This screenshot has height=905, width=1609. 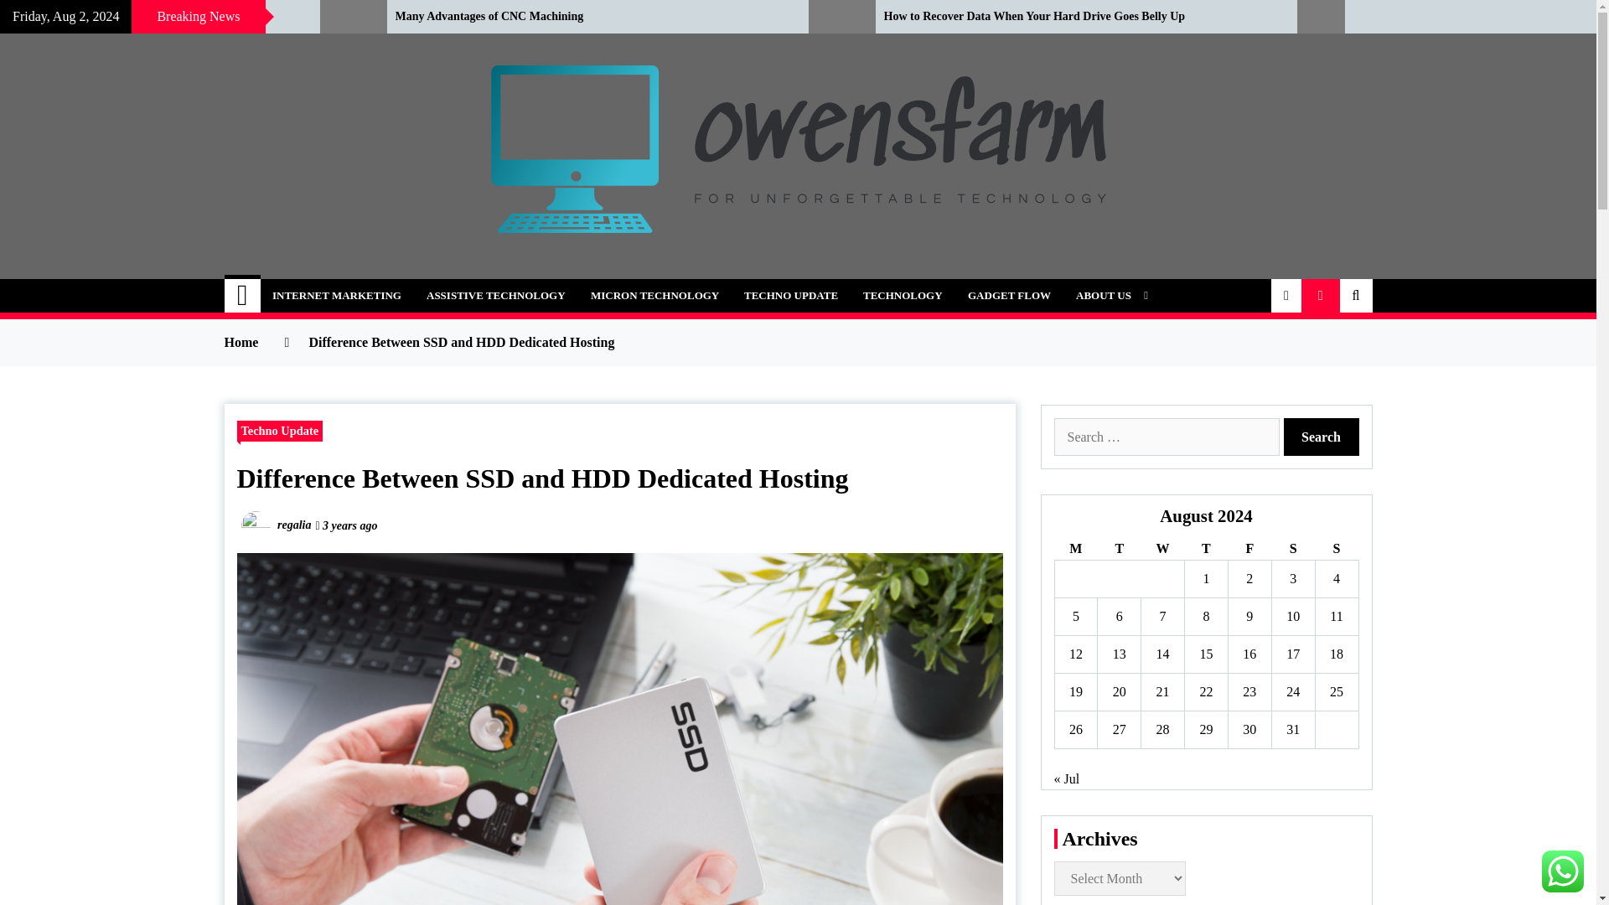 What do you see at coordinates (1322, 437) in the screenshot?
I see `Search` at bounding box center [1322, 437].